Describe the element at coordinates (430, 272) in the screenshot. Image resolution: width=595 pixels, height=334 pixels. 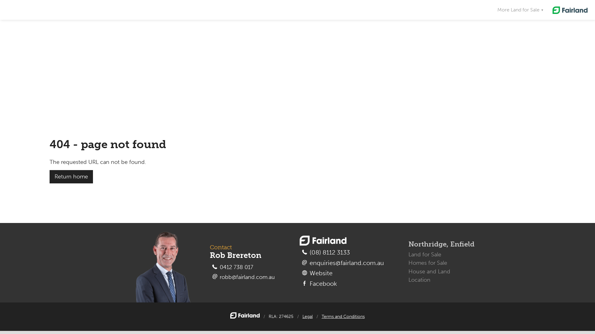
I see `House and Land` at that location.